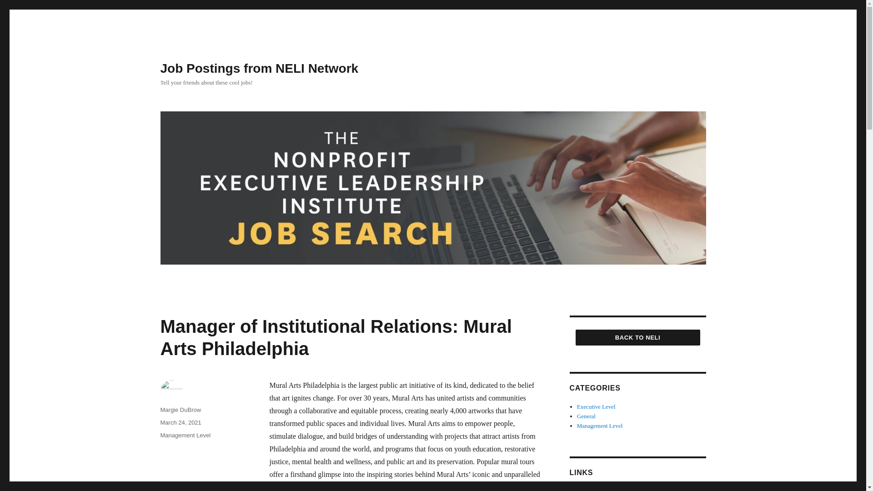 Image resolution: width=873 pixels, height=491 pixels. What do you see at coordinates (180, 410) in the screenshot?
I see `Margie DuBrow` at bounding box center [180, 410].